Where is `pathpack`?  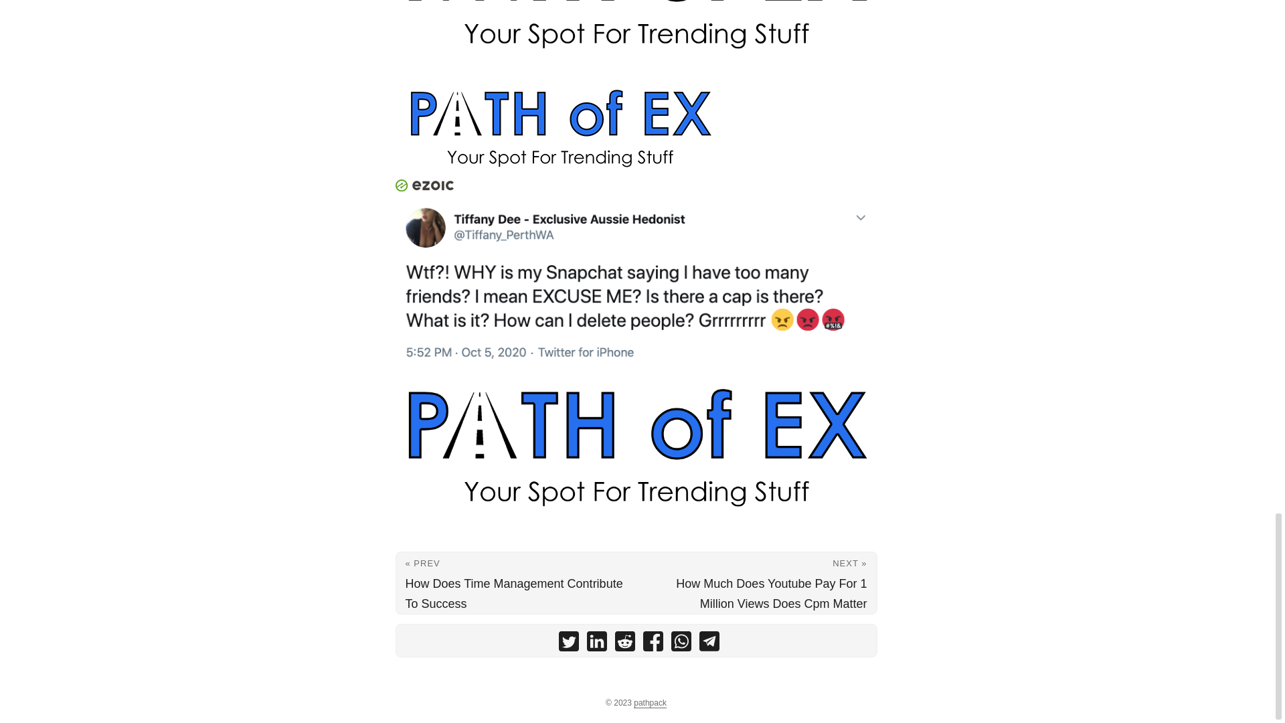
pathpack is located at coordinates (650, 703).